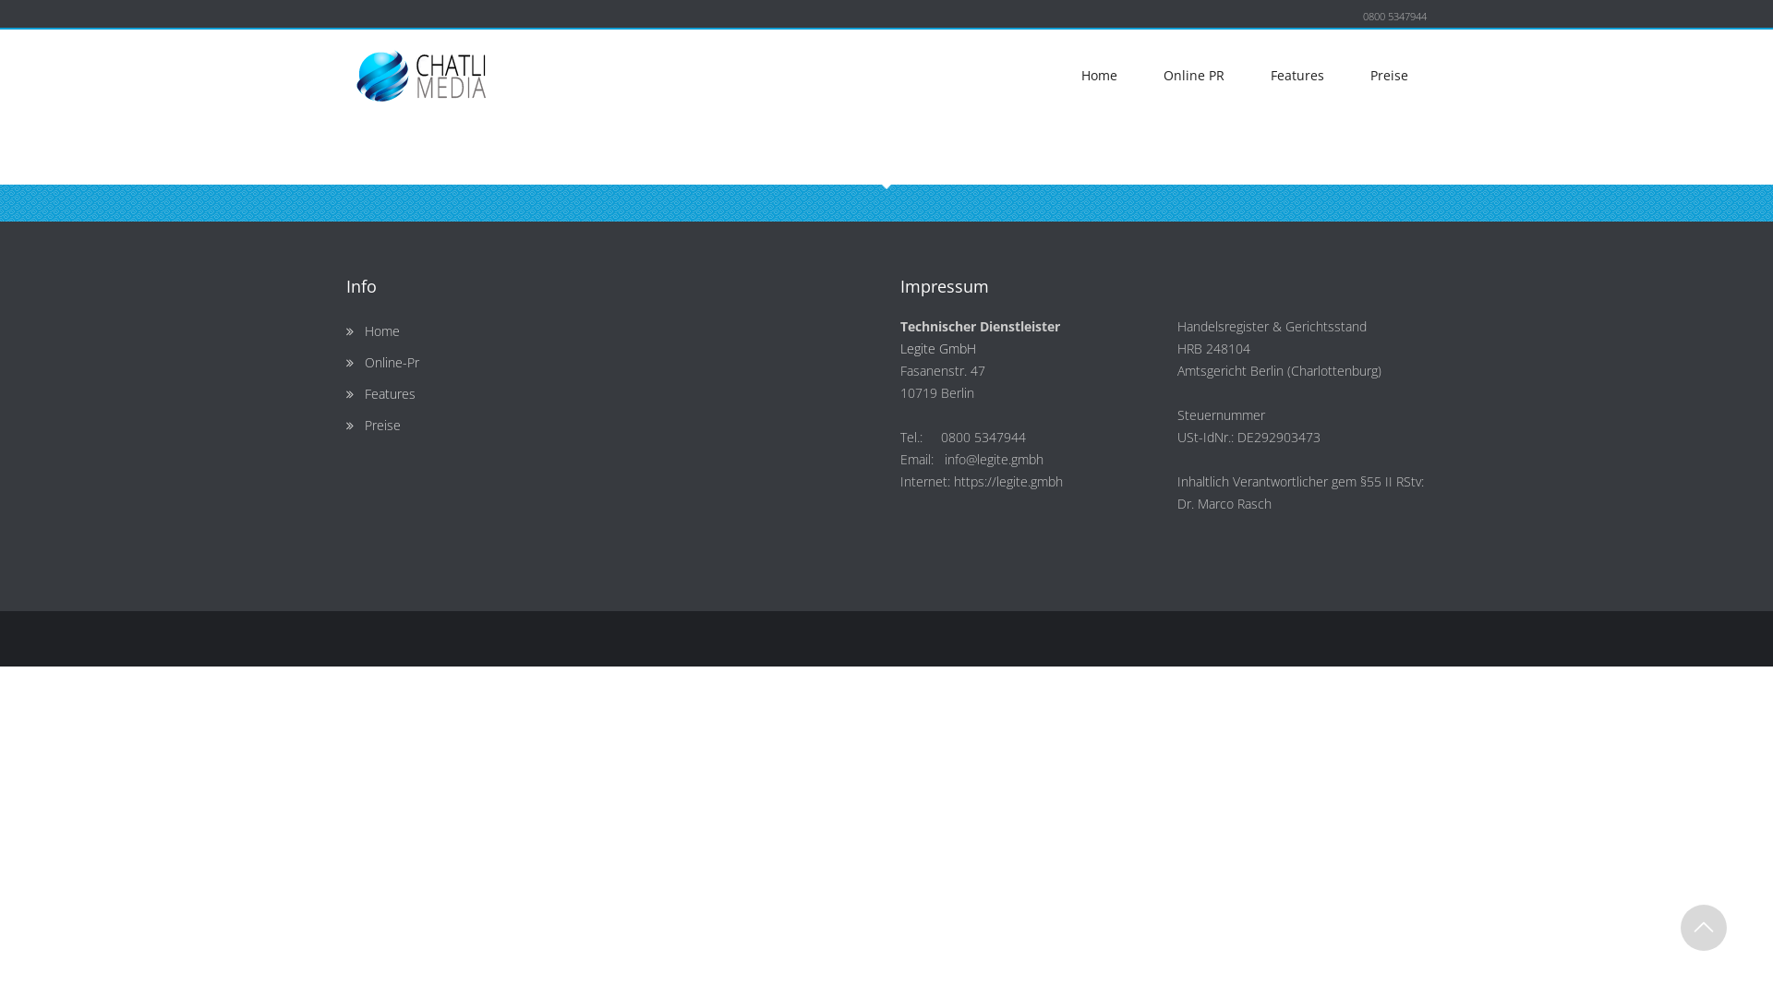 The width and height of the screenshot is (1773, 997). I want to click on Legite GmbH, so click(938, 349).